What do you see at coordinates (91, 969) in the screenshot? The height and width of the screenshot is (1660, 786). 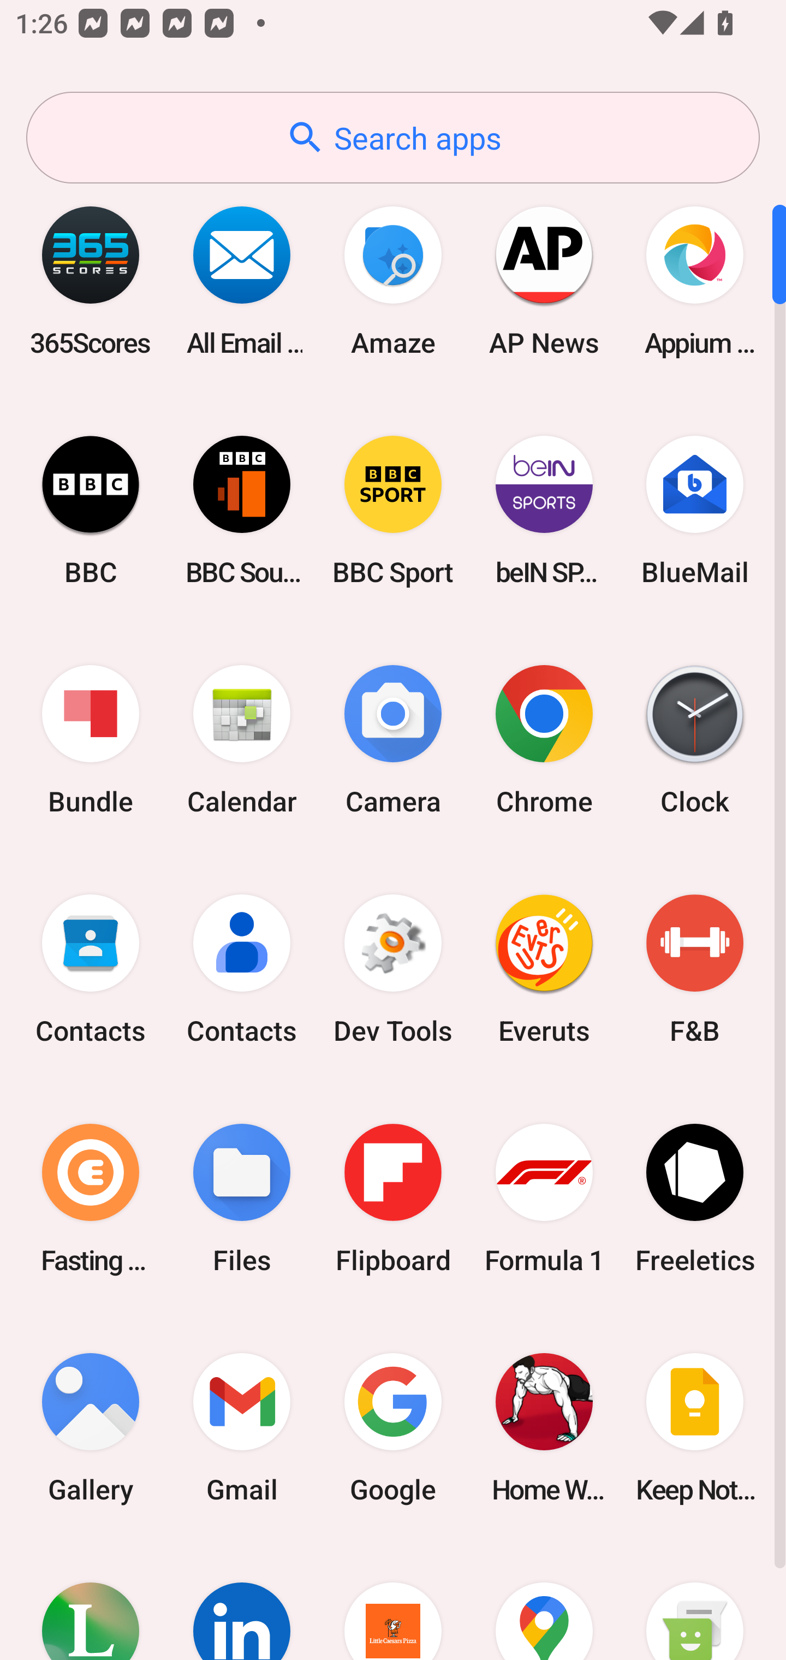 I see `Contacts` at bounding box center [91, 969].